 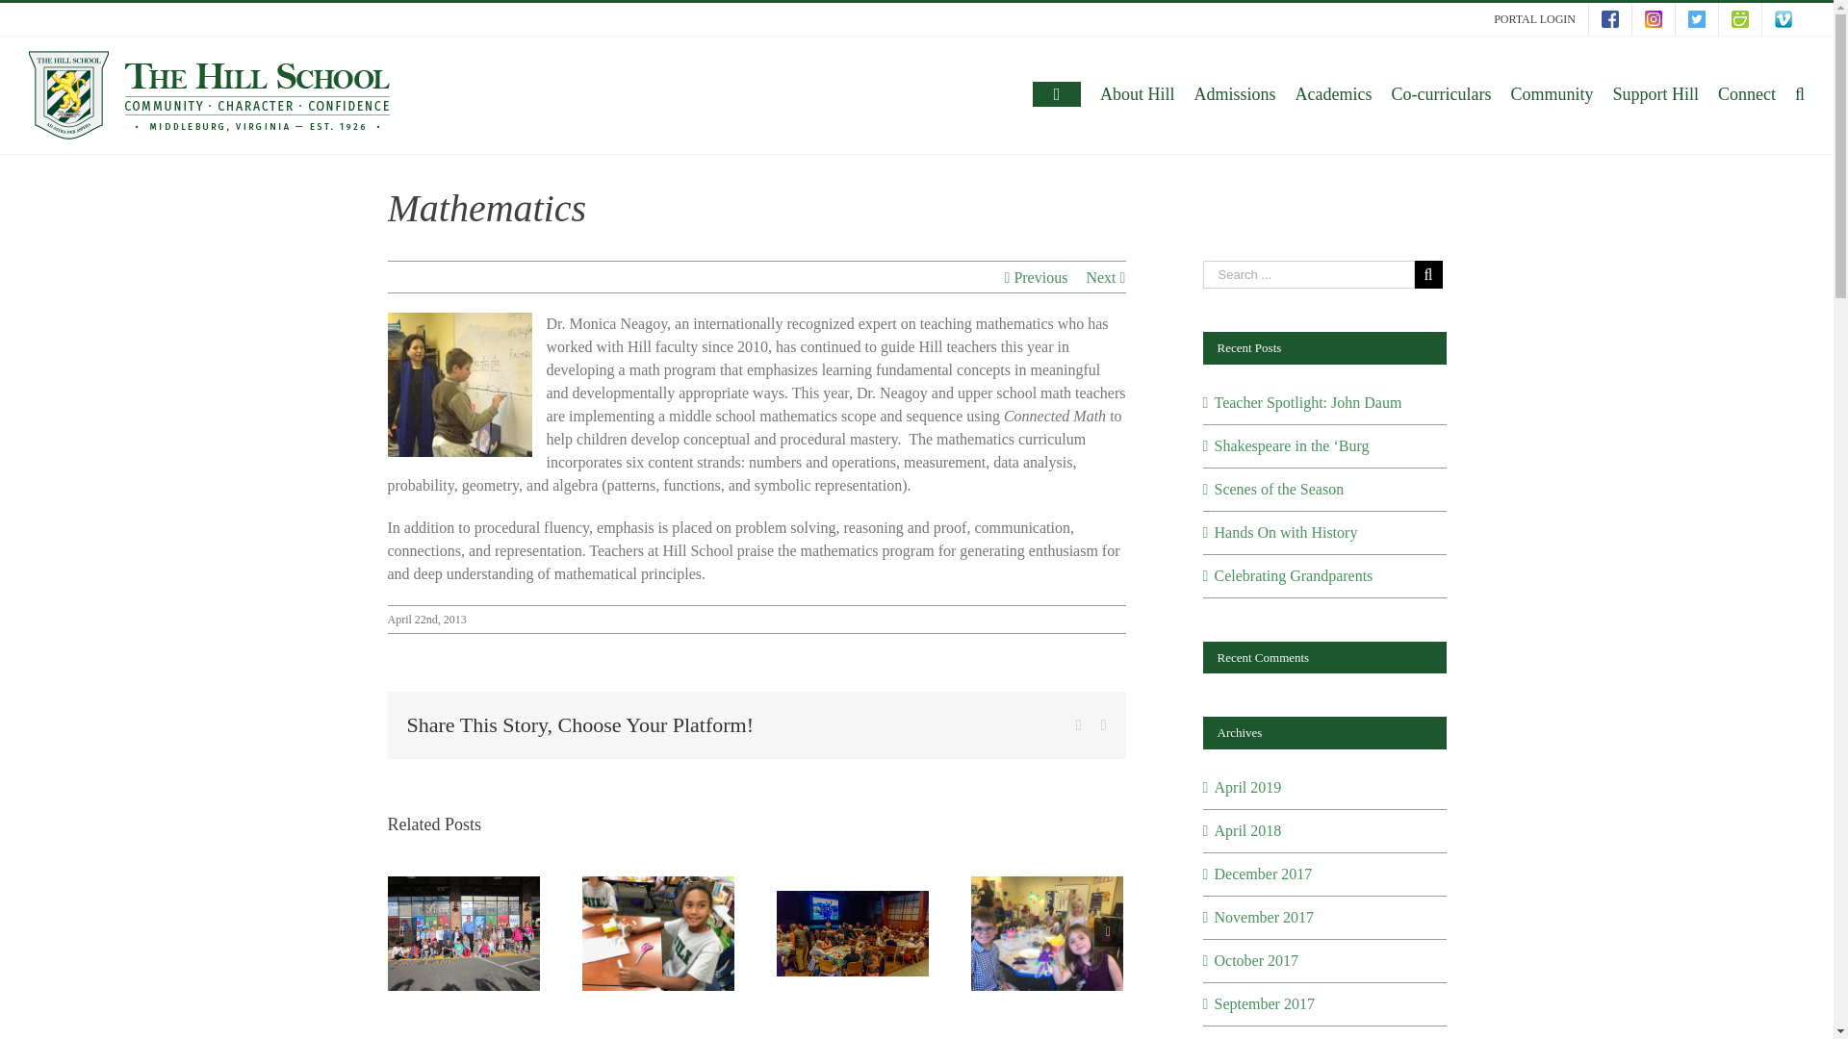 I want to click on PORTAL LOGIN, so click(x=1534, y=19).